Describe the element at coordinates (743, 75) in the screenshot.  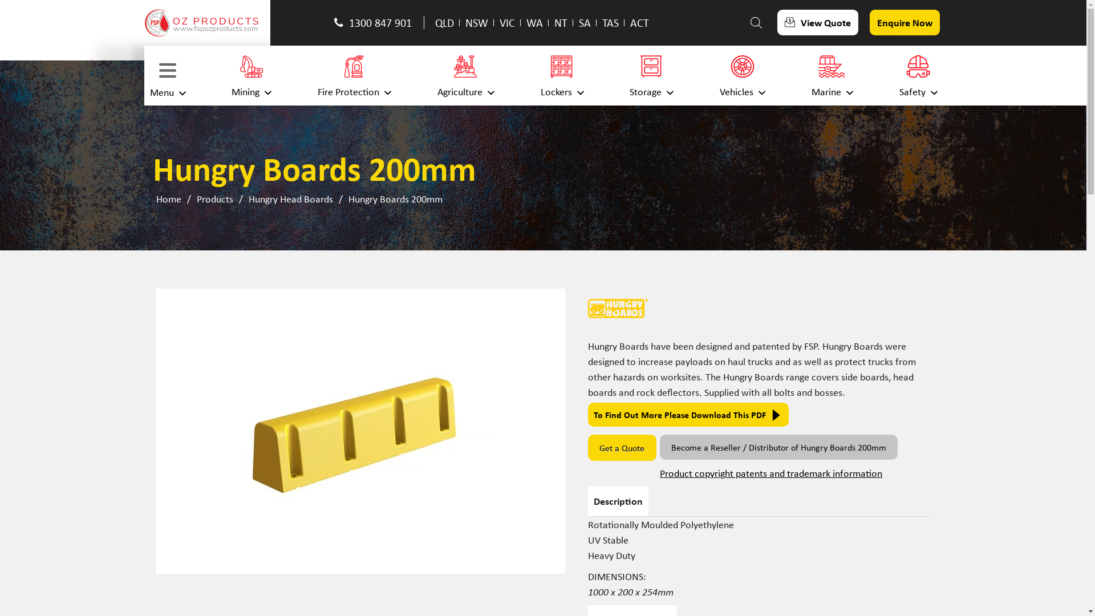
I see `Vehicles` at that location.